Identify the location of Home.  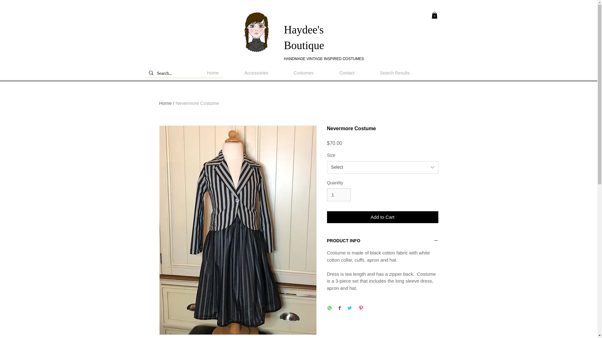
(213, 73).